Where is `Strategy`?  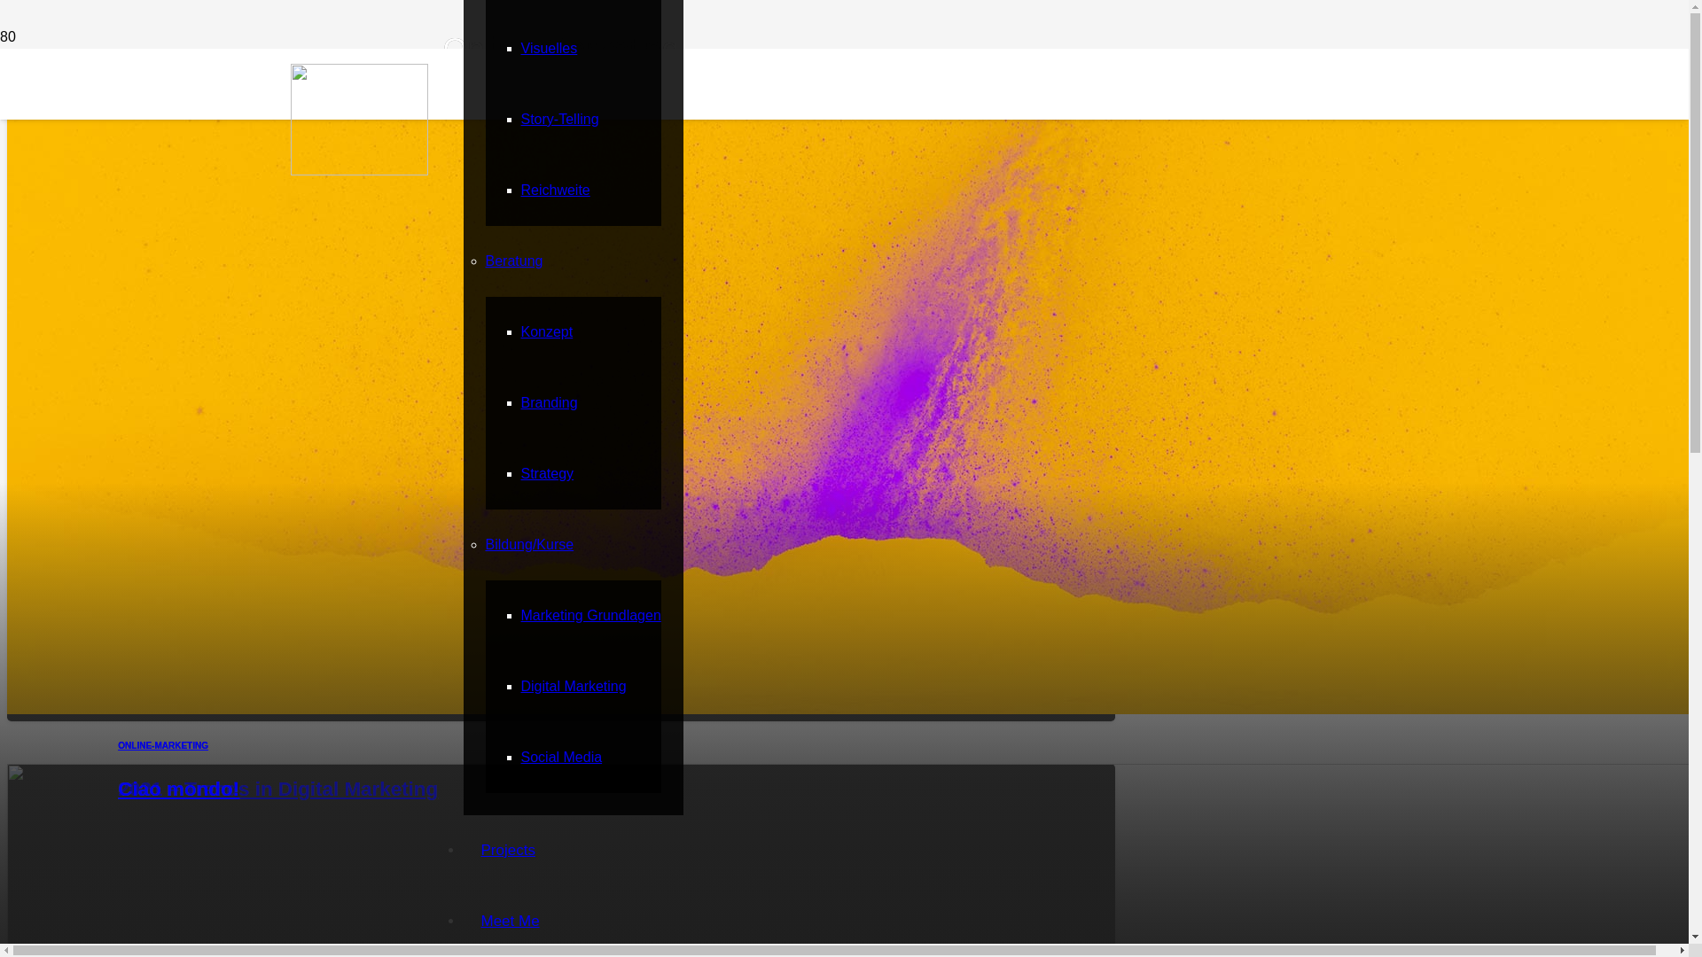 Strategy is located at coordinates (548, 473).